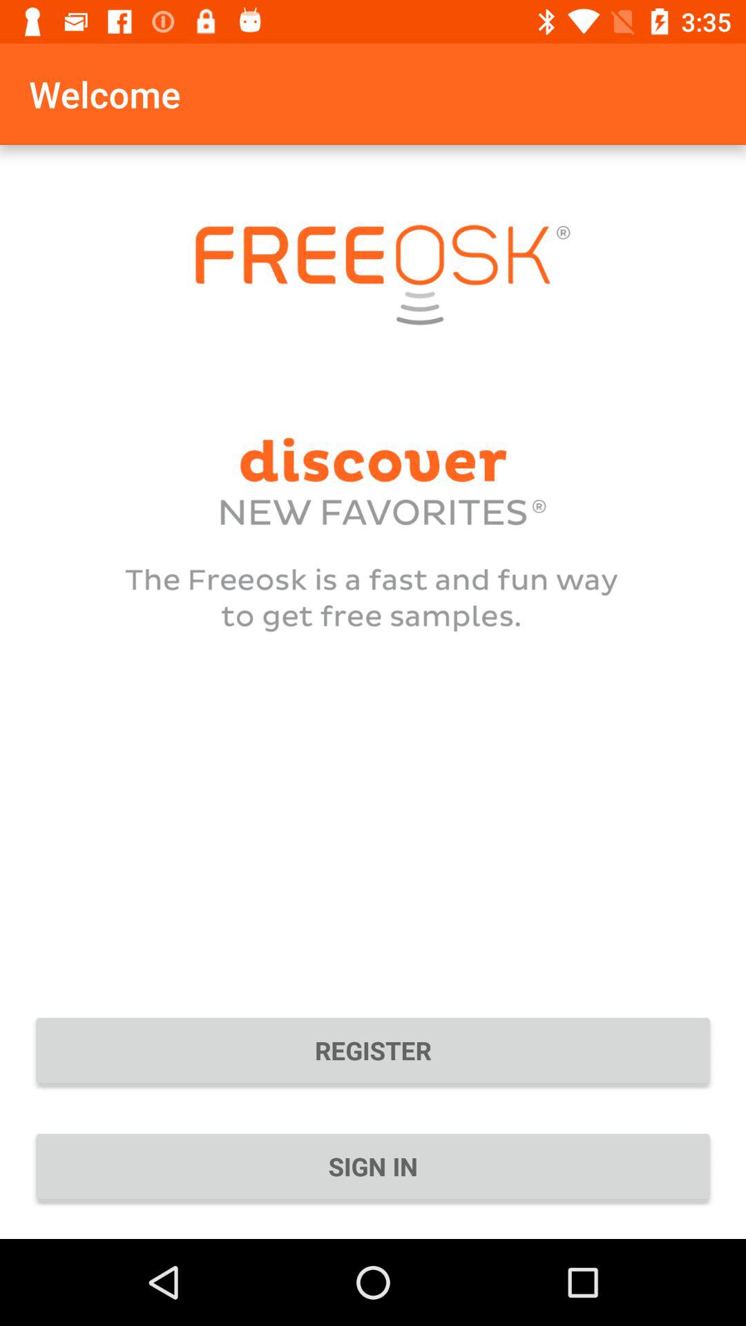 The image size is (746, 1326). Describe the element at coordinates (373, 1050) in the screenshot. I see `select the register icon` at that location.